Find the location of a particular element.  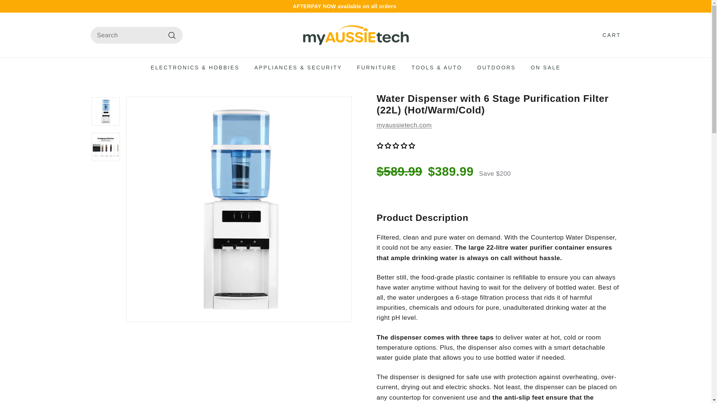

TikTok is located at coordinates (618, 6).